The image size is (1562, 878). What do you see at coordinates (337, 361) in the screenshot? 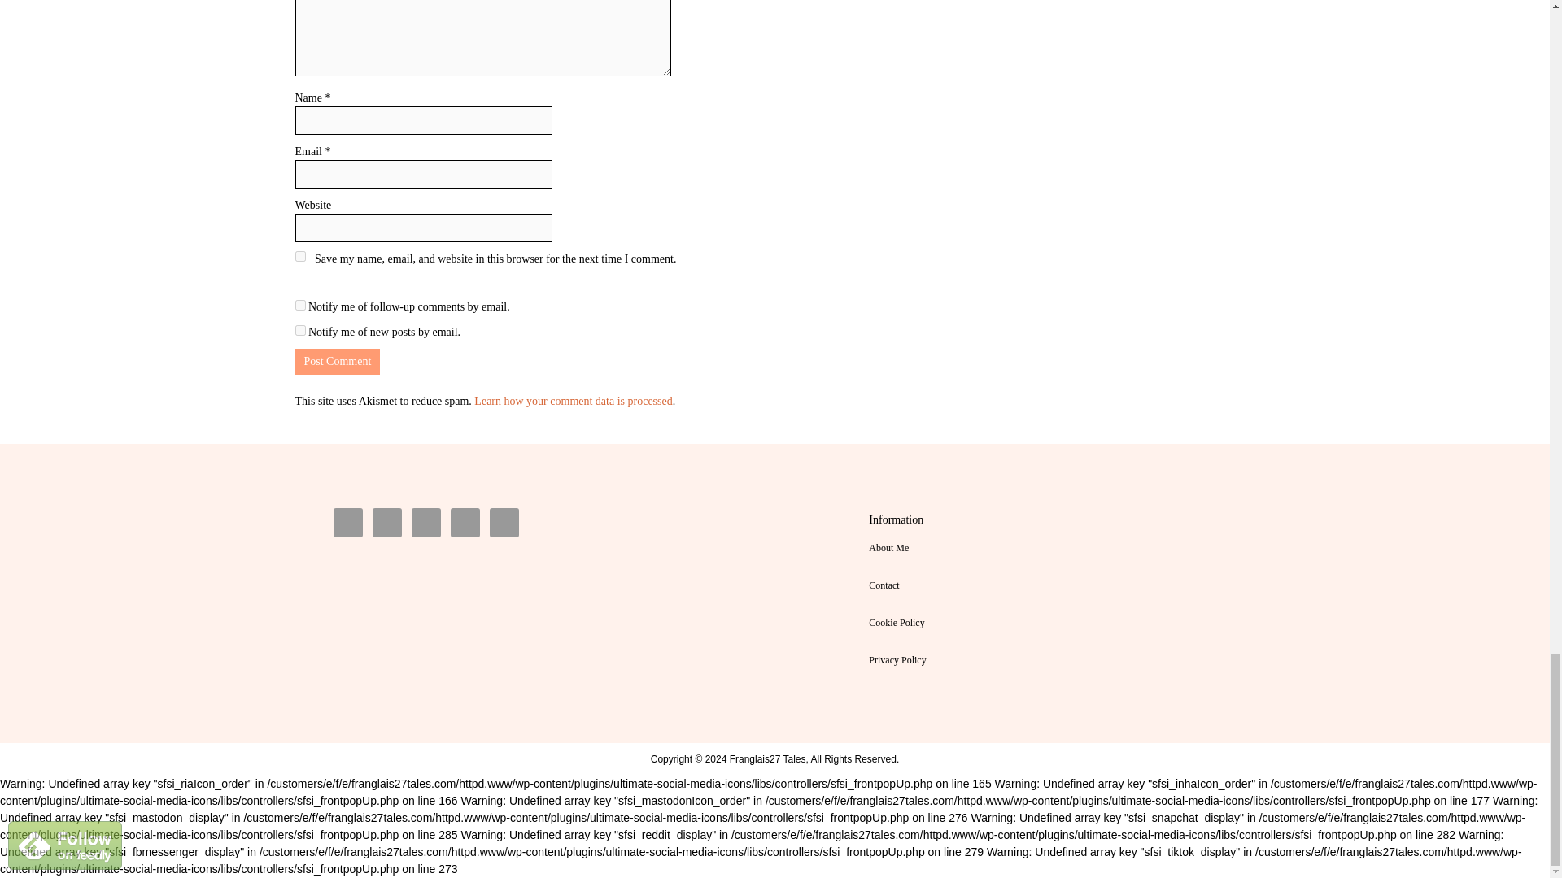
I see `Post Comment` at bounding box center [337, 361].